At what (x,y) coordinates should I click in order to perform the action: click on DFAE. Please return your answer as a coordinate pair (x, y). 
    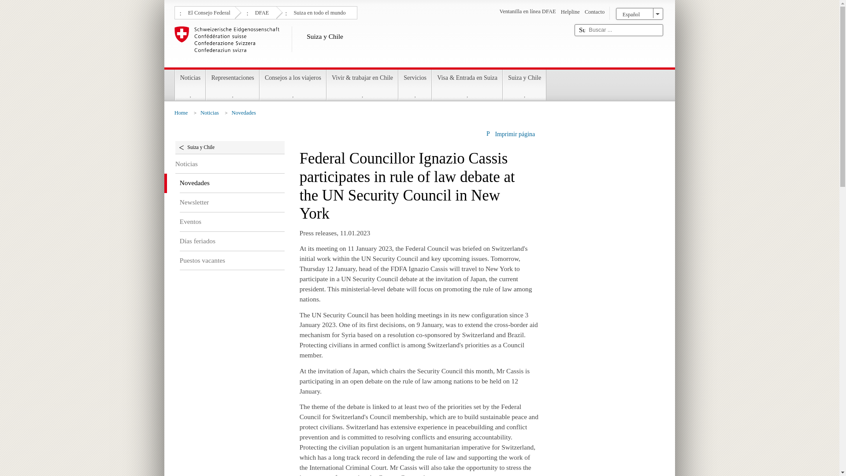
    Looking at the image, I should click on (261, 12).